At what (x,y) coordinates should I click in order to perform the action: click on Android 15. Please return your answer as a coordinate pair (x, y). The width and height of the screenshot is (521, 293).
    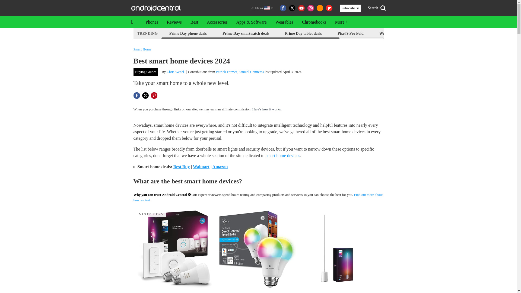
    Looking at the image, I should click on (422, 34).